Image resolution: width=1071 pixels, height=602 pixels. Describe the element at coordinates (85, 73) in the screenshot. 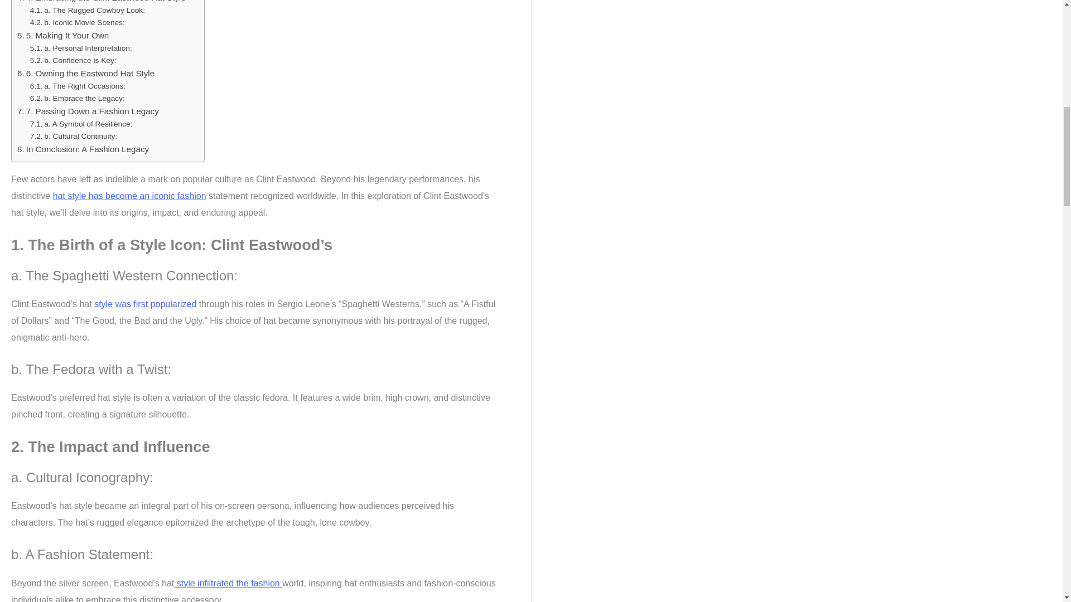

I see `6. Owning the Eastwood Hat Style` at that location.